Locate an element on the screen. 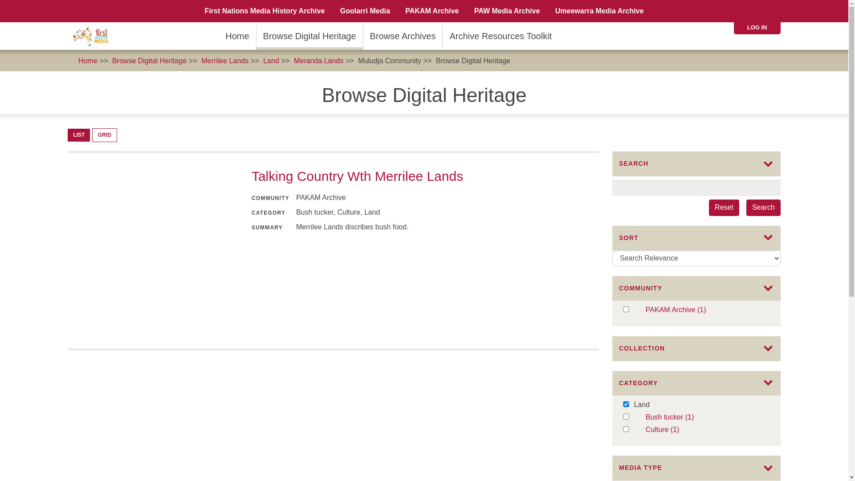 The width and height of the screenshot is (855, 481). Skip to main content is located at coordinates (0, 0).